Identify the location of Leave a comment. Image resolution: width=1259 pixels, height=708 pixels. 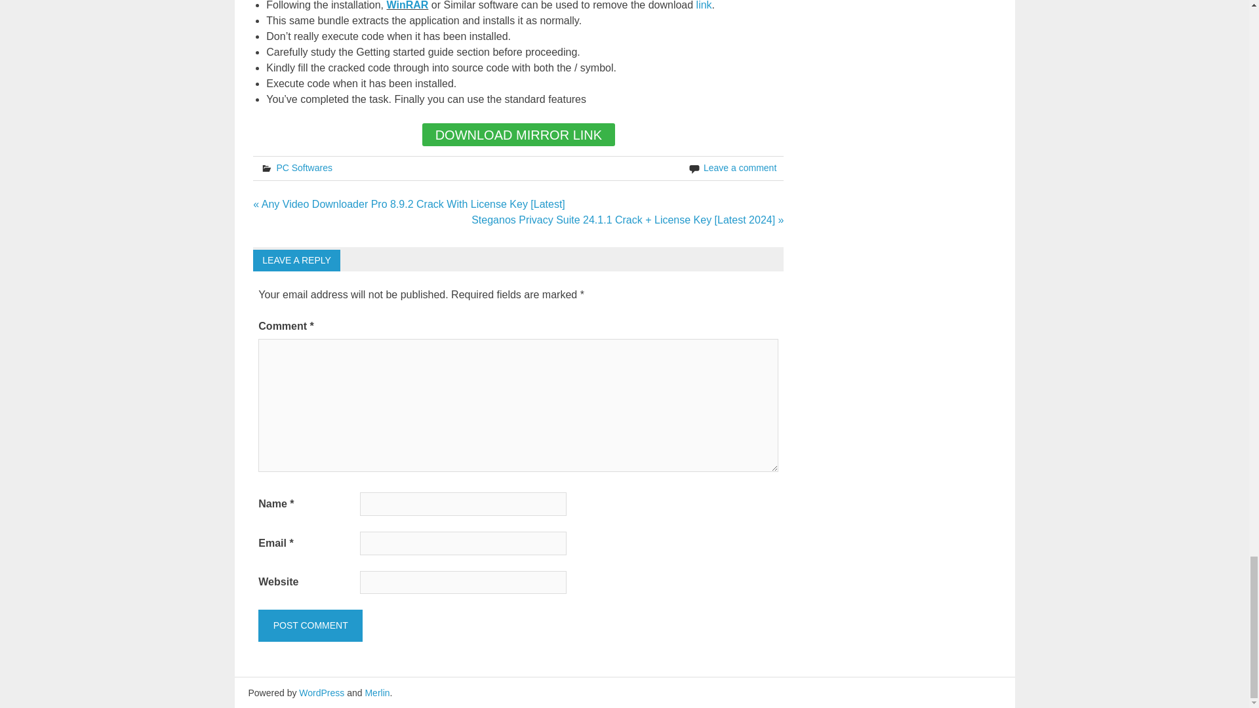
(740, 168).